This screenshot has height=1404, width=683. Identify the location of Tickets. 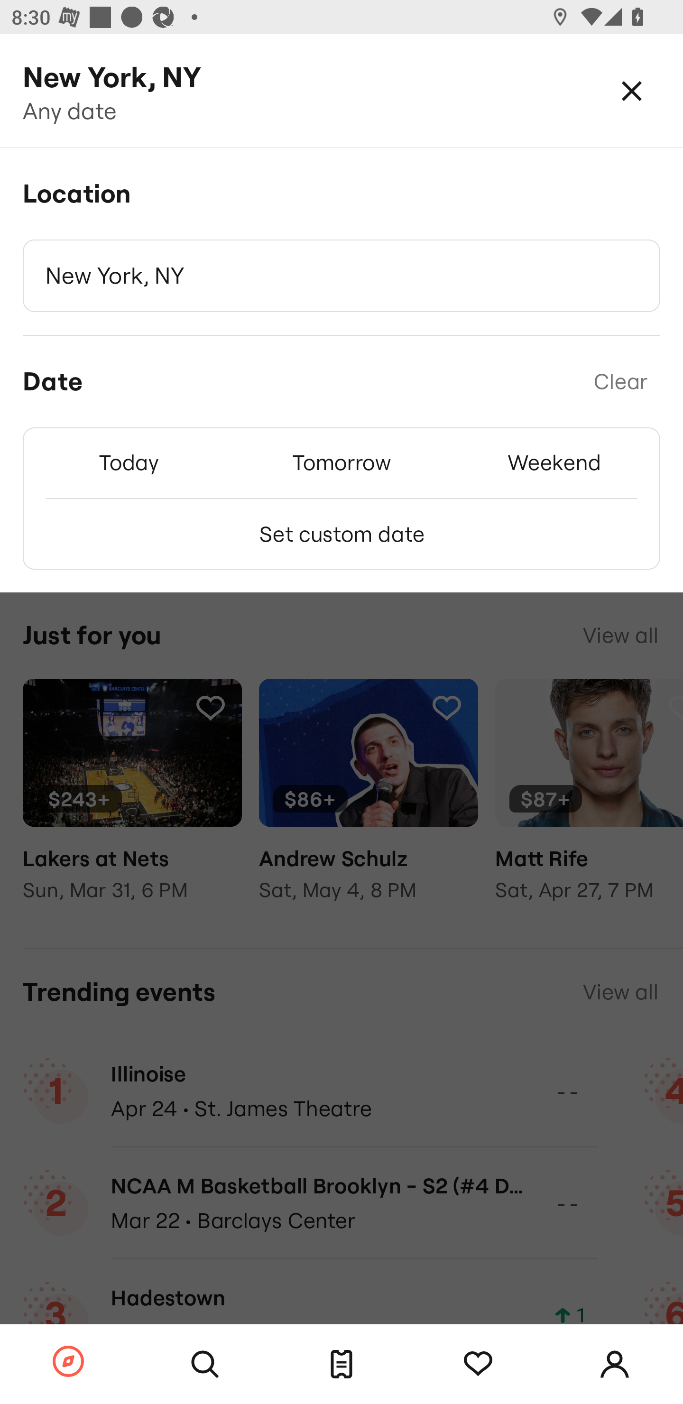
(341, 1364).